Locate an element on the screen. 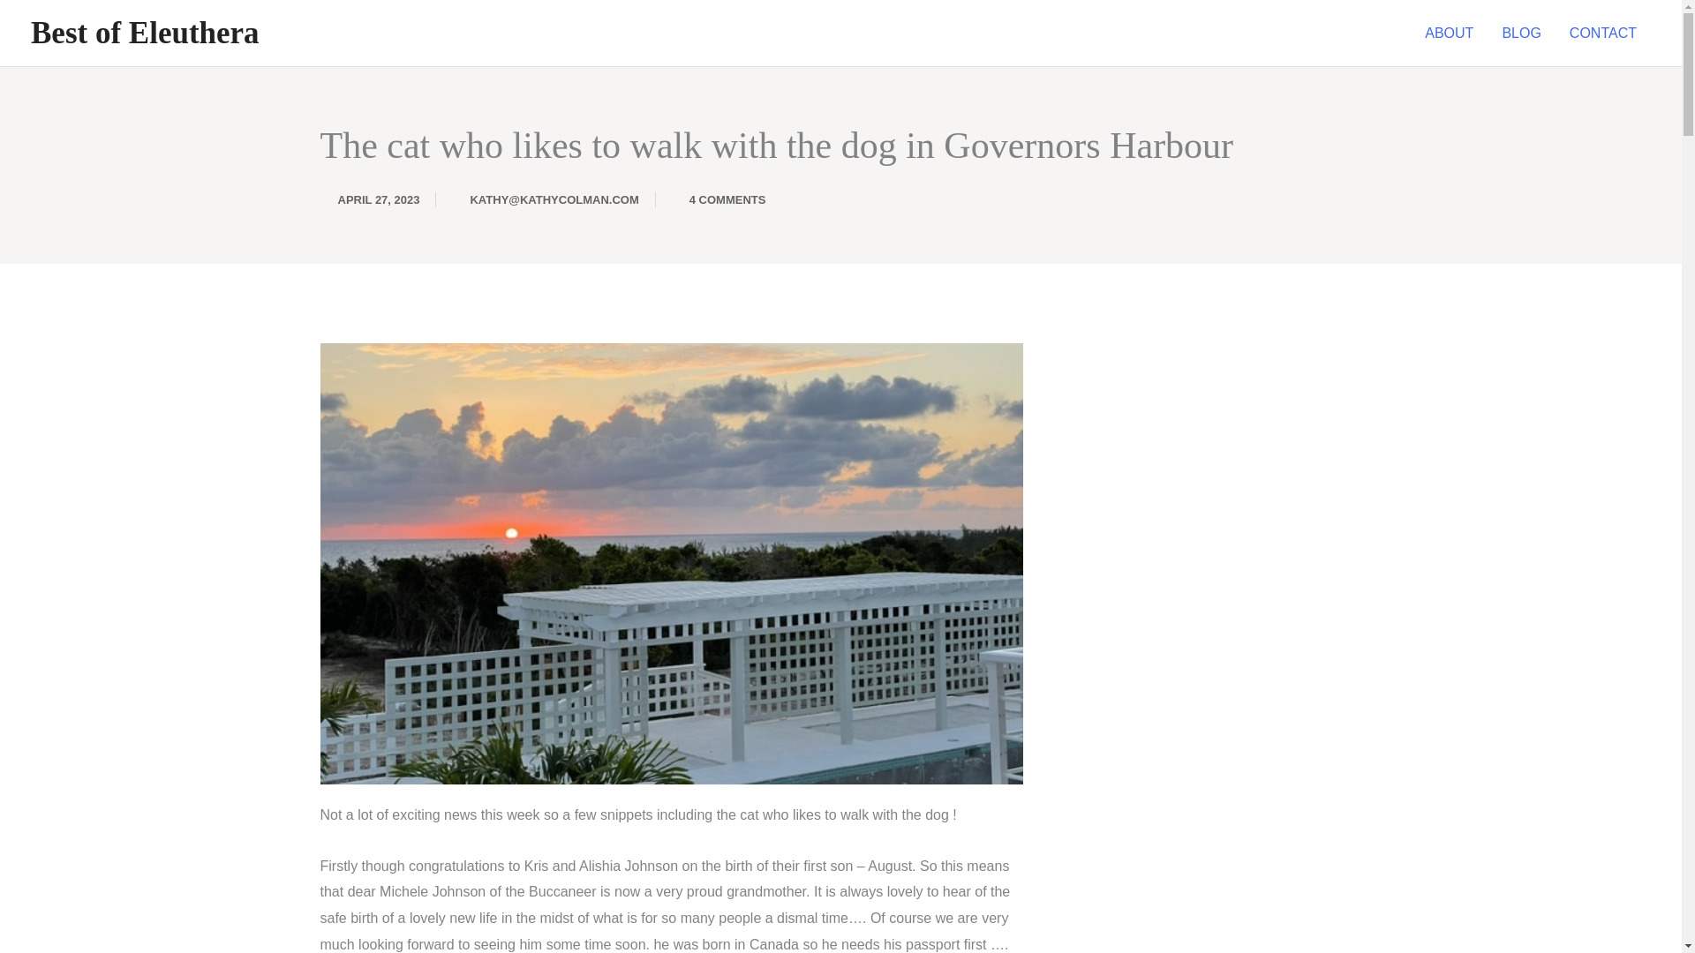 The height and width of the screenshot is (953, 1695). Best of Eleuthera is located at coordinates (145, 34).